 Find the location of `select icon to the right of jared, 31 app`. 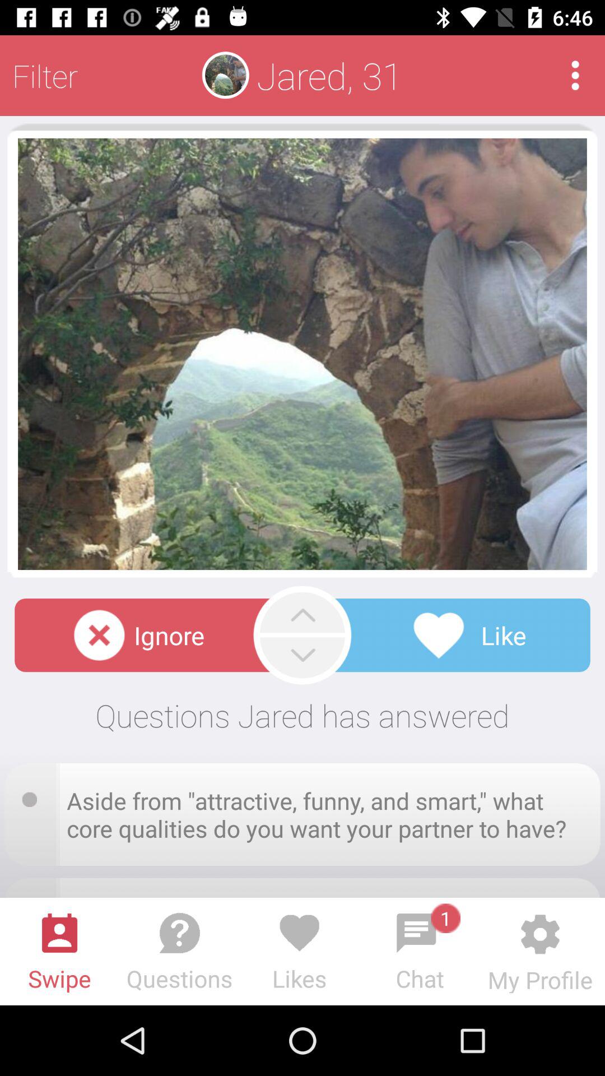

select icon to the right of jared, 31 app is located at coordinates (575, 75).